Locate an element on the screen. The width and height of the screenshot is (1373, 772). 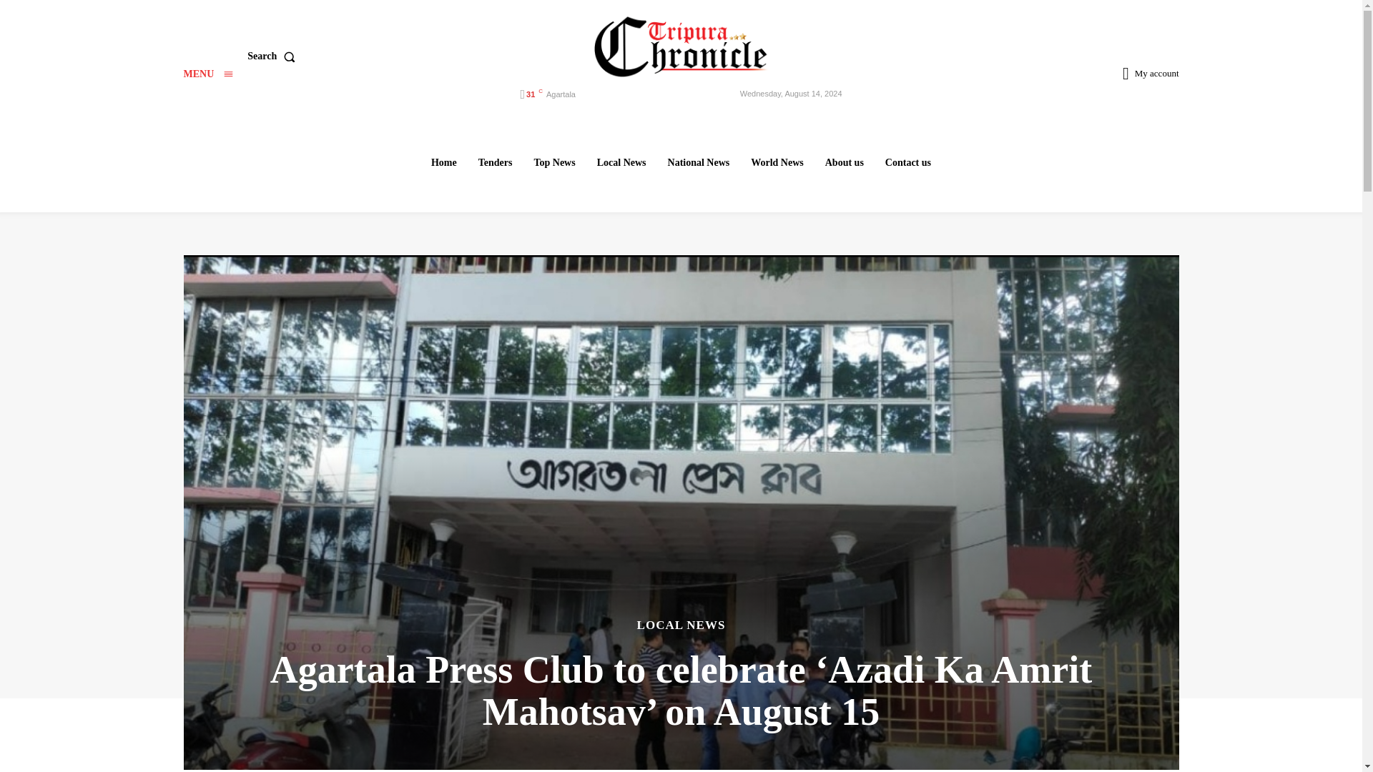
Home is located at coordinates (443, 162).